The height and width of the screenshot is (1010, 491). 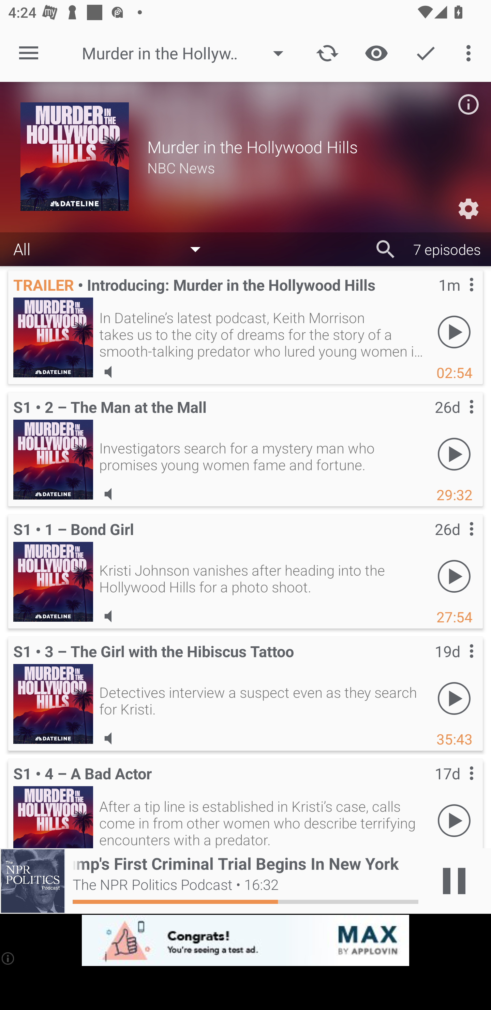 I want to click on Play, so click(x=454, y=820).